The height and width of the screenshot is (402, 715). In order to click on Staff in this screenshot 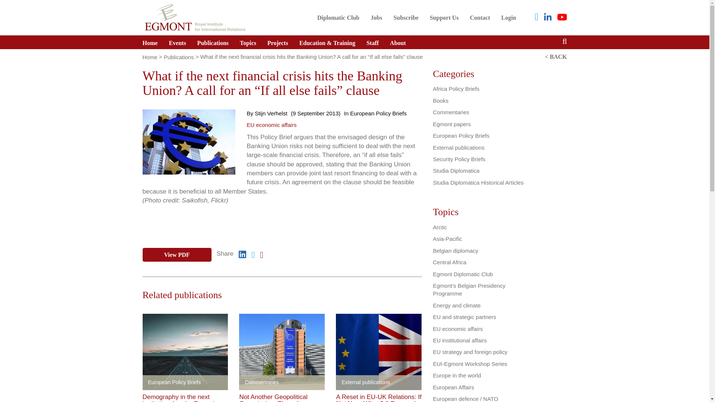, I will do `click(372, 42)`.